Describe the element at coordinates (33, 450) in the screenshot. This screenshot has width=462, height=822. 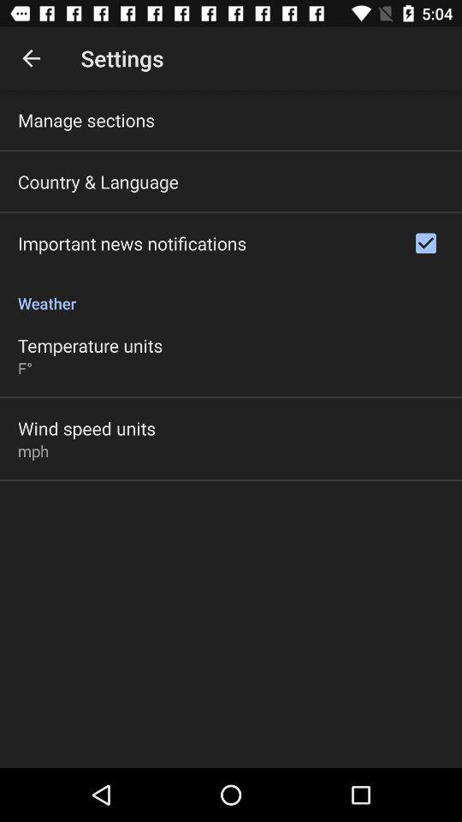
I see `click the mph item` at that location.